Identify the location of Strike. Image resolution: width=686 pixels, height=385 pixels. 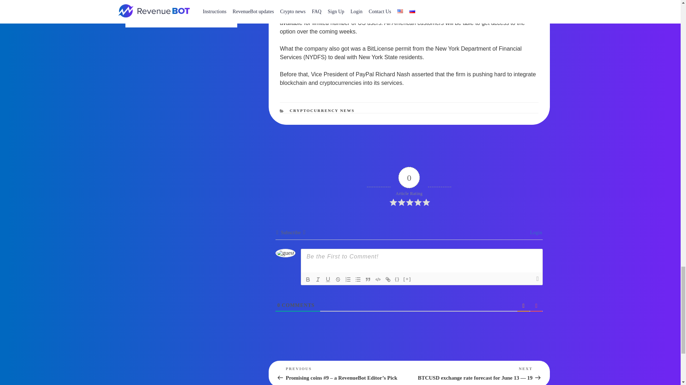
(338, 279).